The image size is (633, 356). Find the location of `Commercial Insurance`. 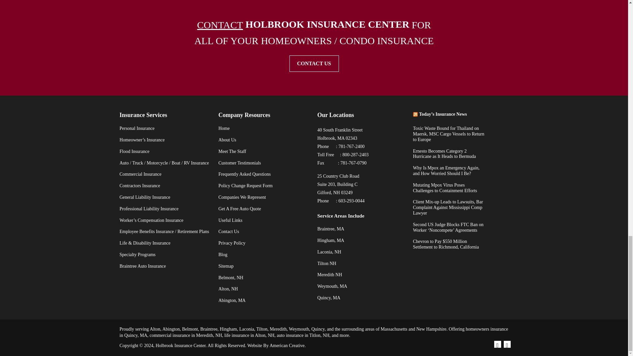

Commercial Insurance is located at coordinates (140, 174).